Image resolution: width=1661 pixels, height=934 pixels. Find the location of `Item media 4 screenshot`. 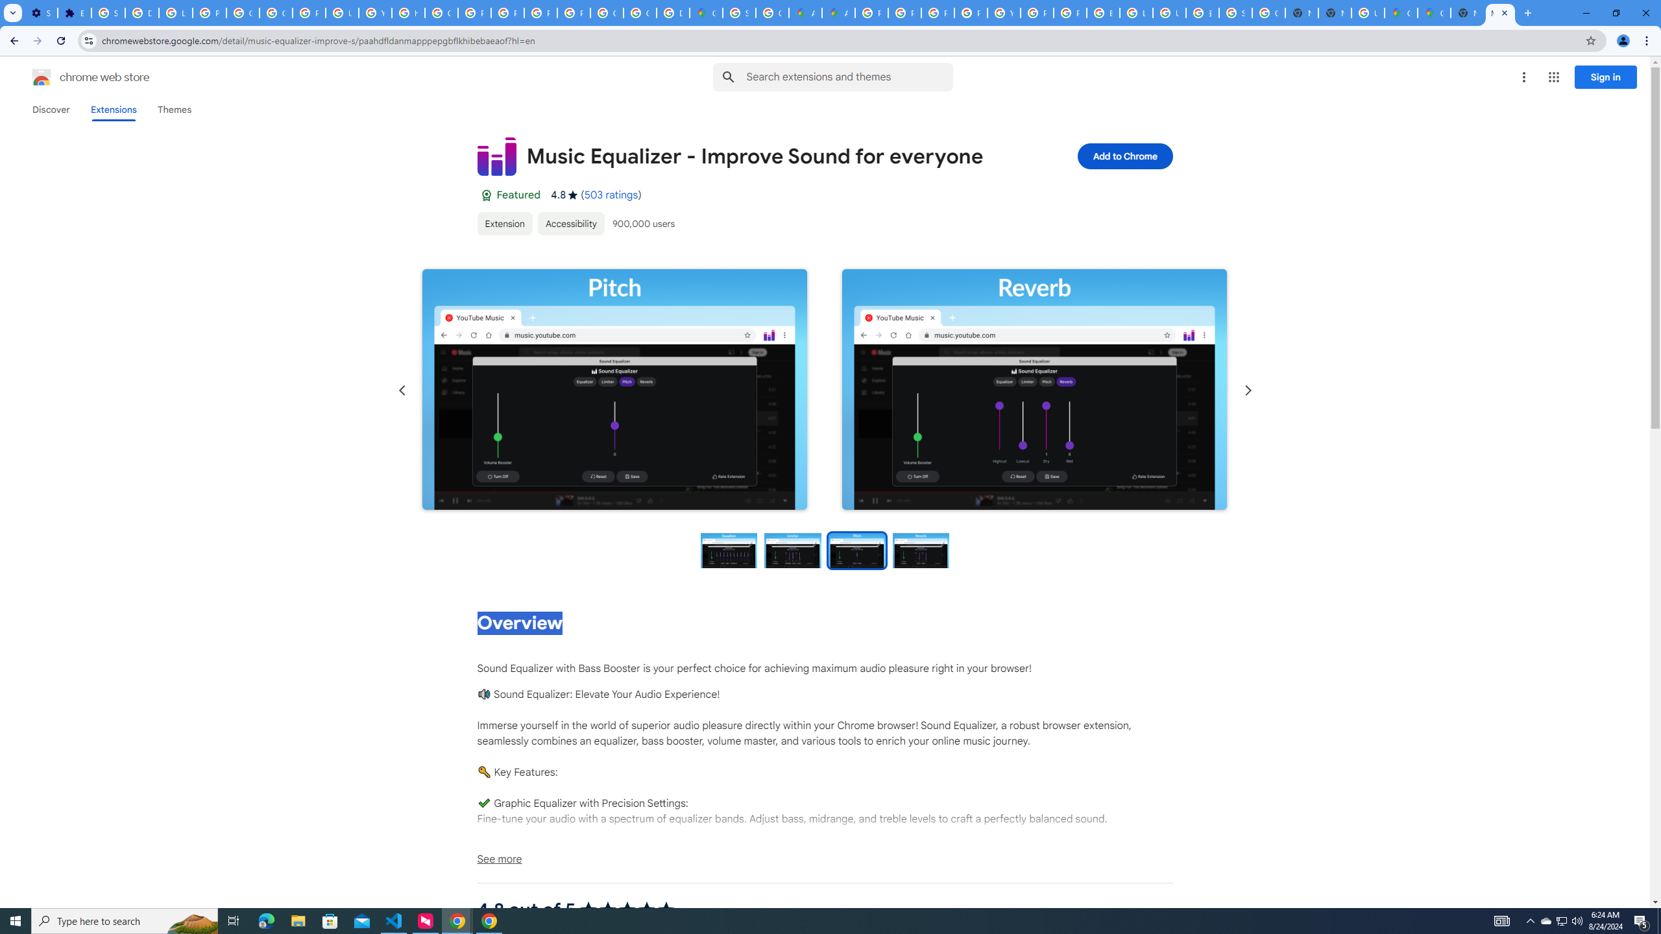

Item media 4 screenshot is located at coordinates (1034, 389).